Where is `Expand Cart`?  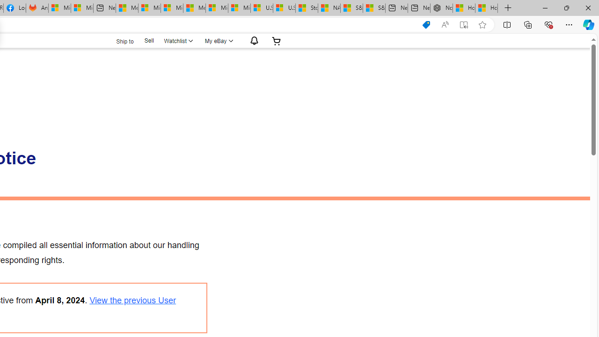
Expand Cart is located at coordinates (277, 41).